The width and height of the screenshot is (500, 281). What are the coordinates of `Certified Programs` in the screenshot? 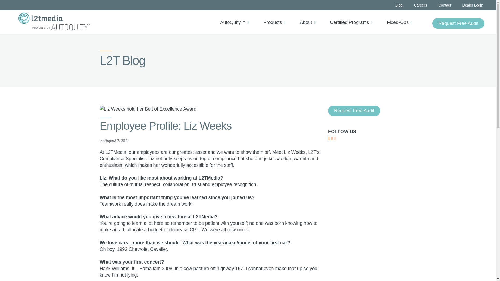 It's located at (353, 18).